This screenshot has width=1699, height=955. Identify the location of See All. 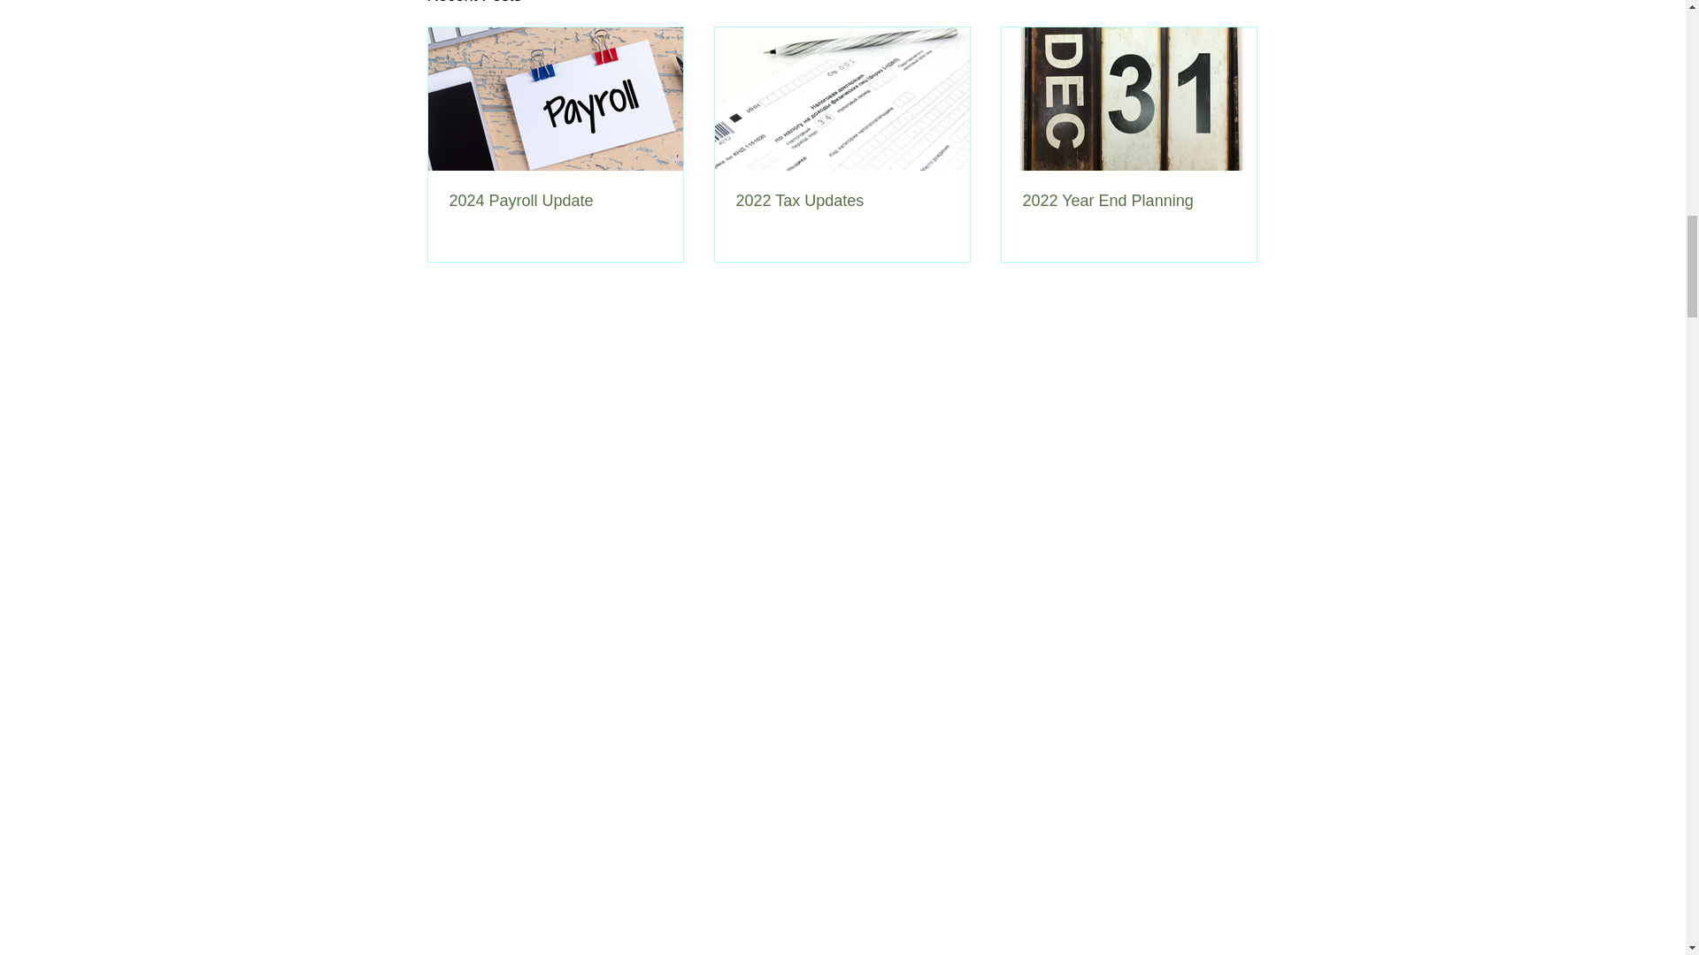
(1239, 4).